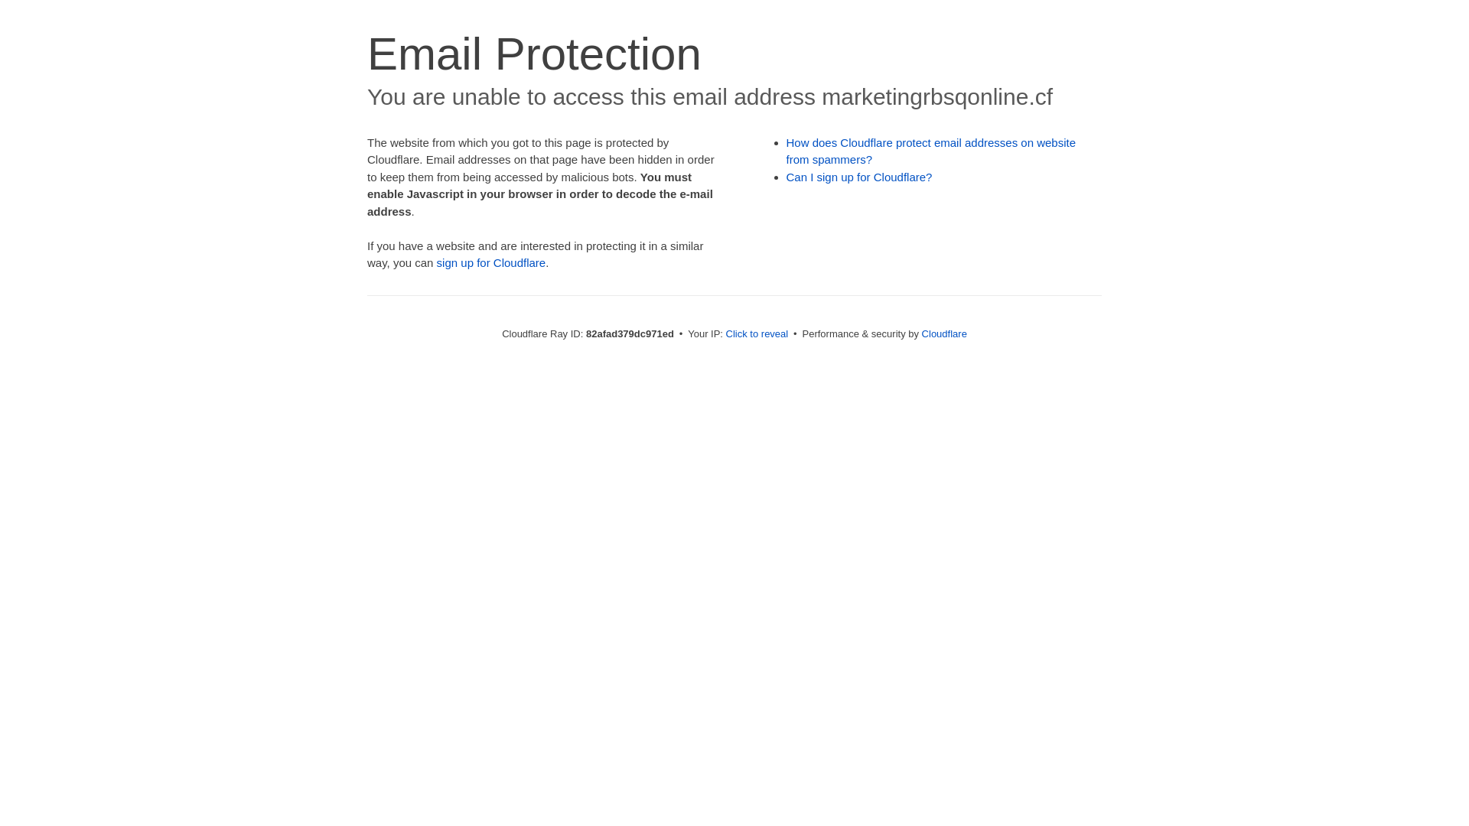  What do you see at coordinates (944, 333) in the screenshot?
I see `Cloudflare` at bounding box center [944, 333].